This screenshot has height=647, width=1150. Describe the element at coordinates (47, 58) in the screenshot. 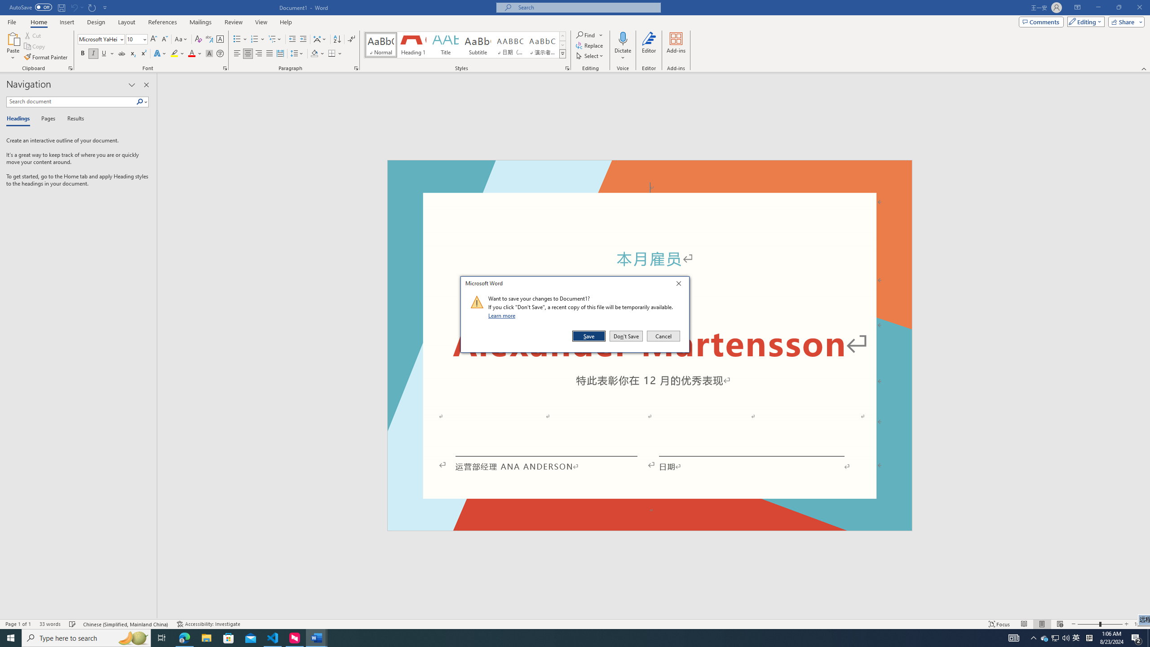

I see `Format Painter` at that location.